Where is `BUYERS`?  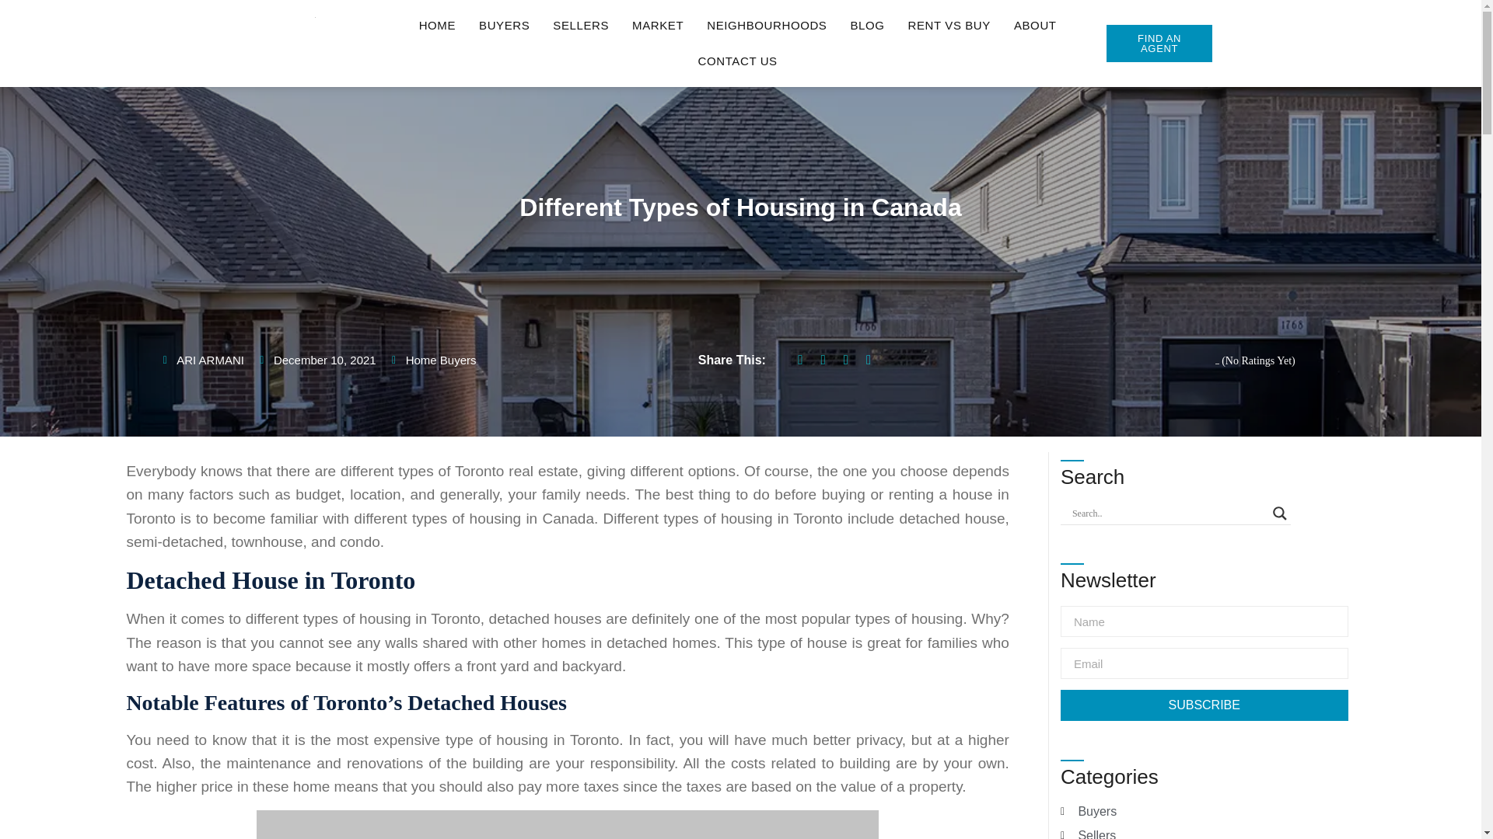 BUYERS is located at coordinates (504, 25).